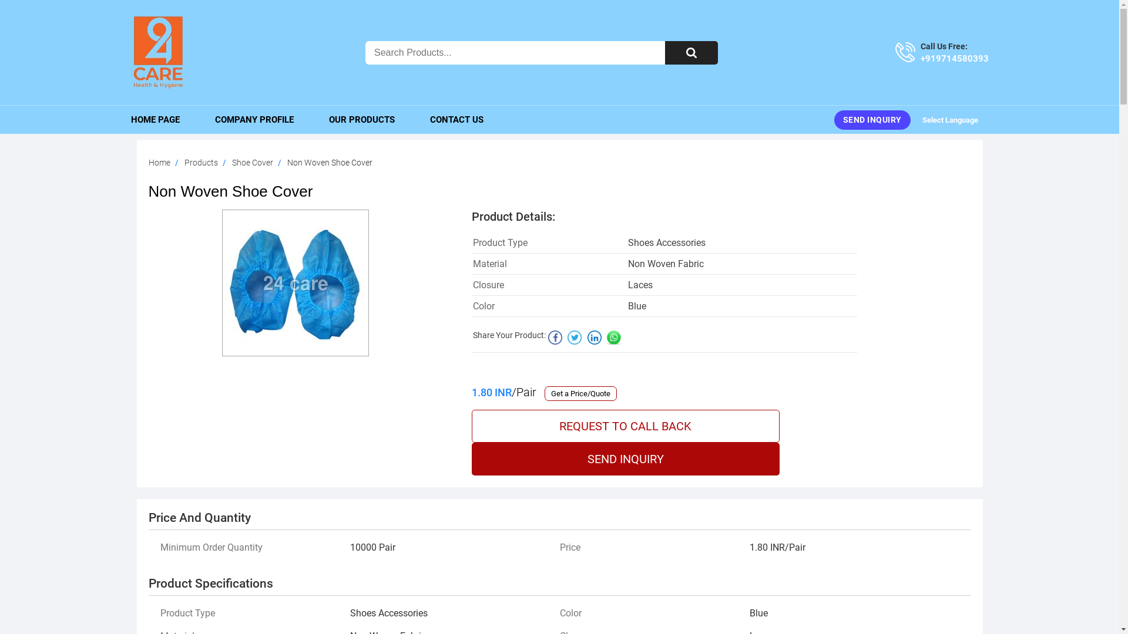 This screenshot has height=634, width=1128. I want to click on COMPANY PROFILE, so click(254, 120).